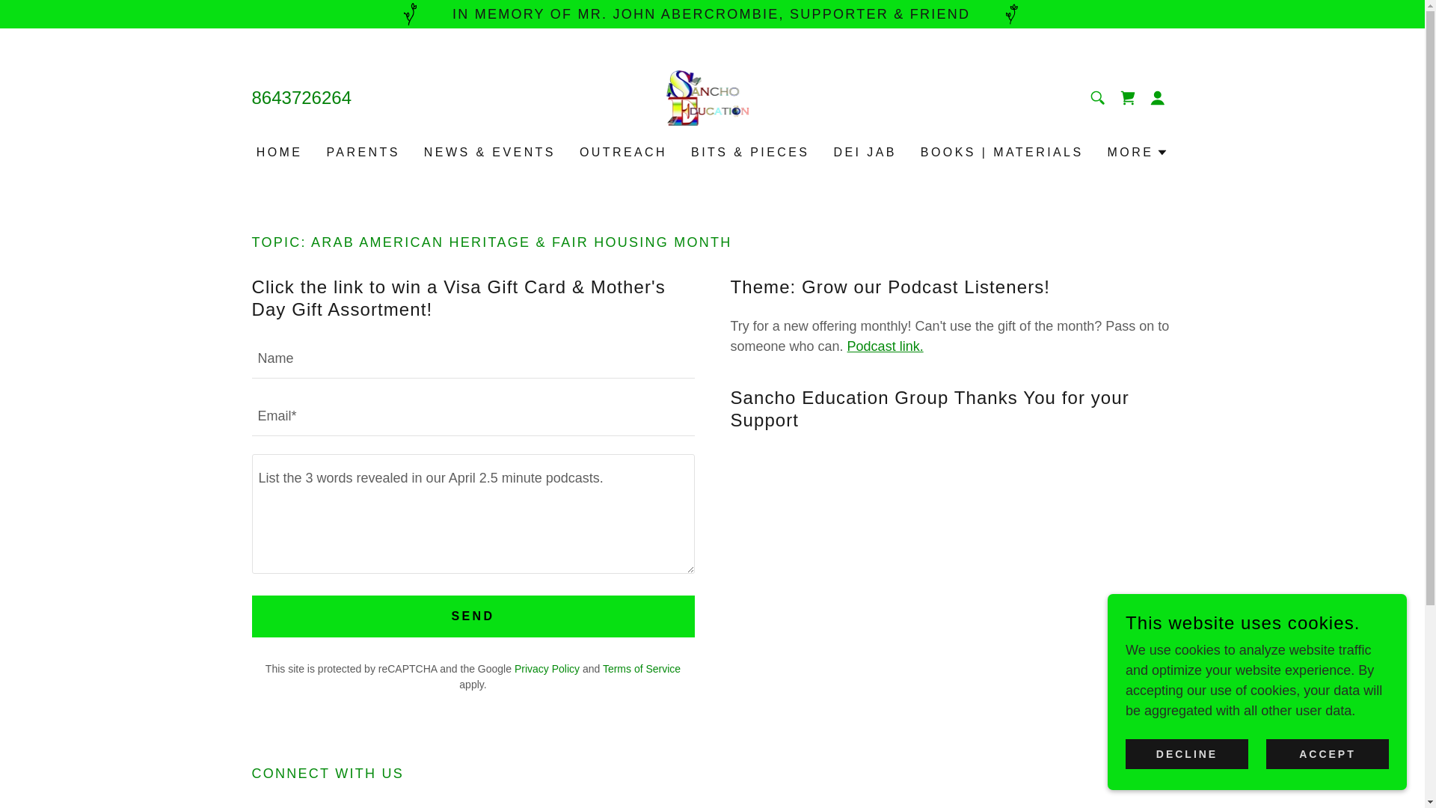 The image size is (1436, 808). What do you see at coordinates (301, 97) in the screenshot?
I see `8643726264` at bounding box center [301, 97].